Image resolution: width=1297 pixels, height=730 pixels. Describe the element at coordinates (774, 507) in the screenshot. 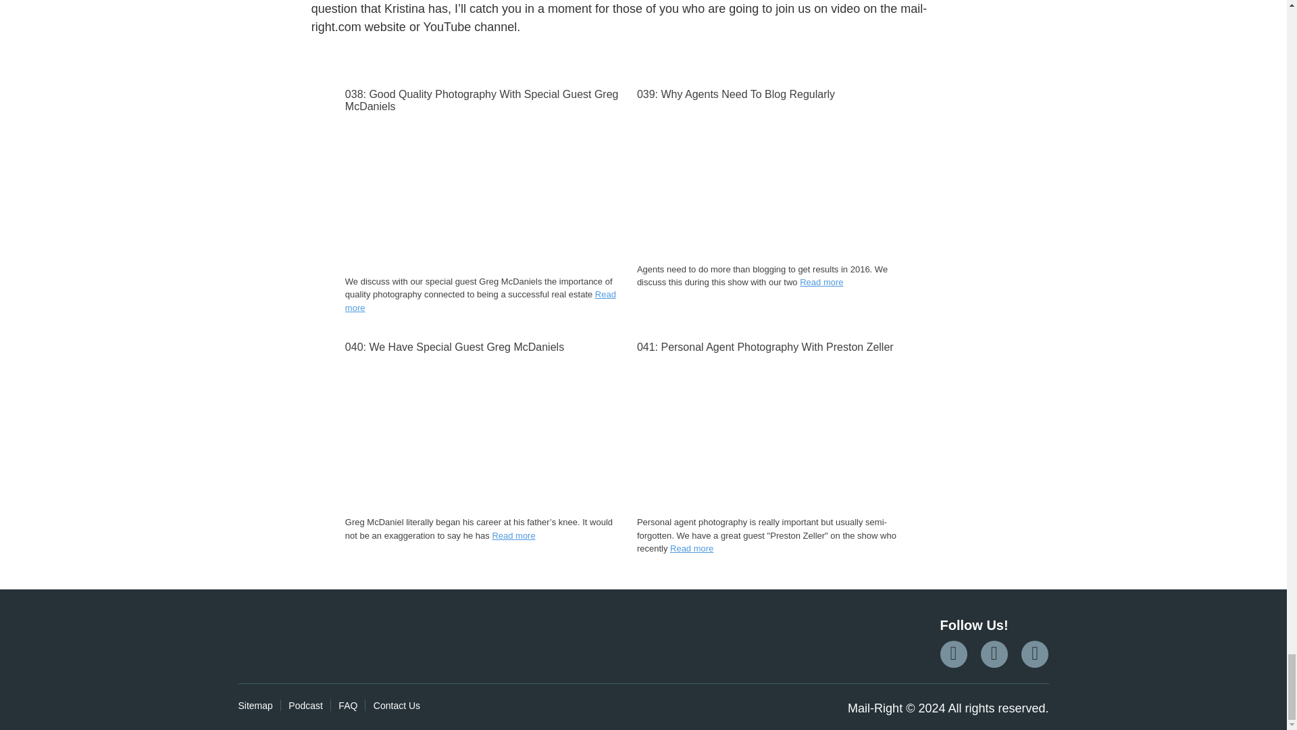

I see `041: Personal Agent Photography With Preston Zeller` at that location.